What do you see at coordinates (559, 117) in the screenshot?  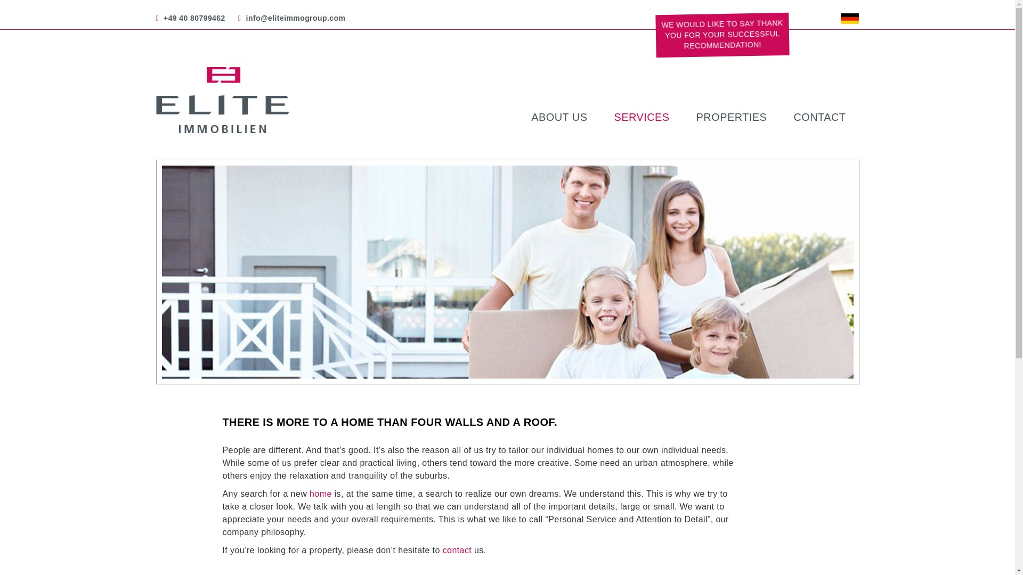 I see `ABOUT US` at bounding box center [559, 117].